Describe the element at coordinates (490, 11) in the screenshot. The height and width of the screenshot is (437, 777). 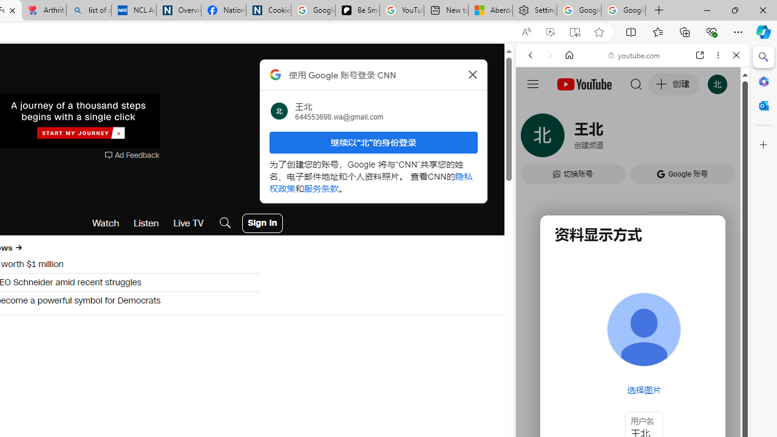
I see `Aberdeen, Hong Kong SAR hourly forecast | Microsoft Weather` at that location.